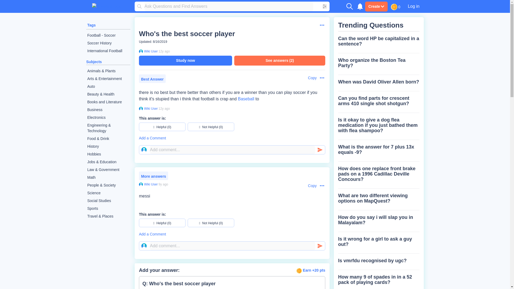  I want to click on Sports, so click(108, 208).